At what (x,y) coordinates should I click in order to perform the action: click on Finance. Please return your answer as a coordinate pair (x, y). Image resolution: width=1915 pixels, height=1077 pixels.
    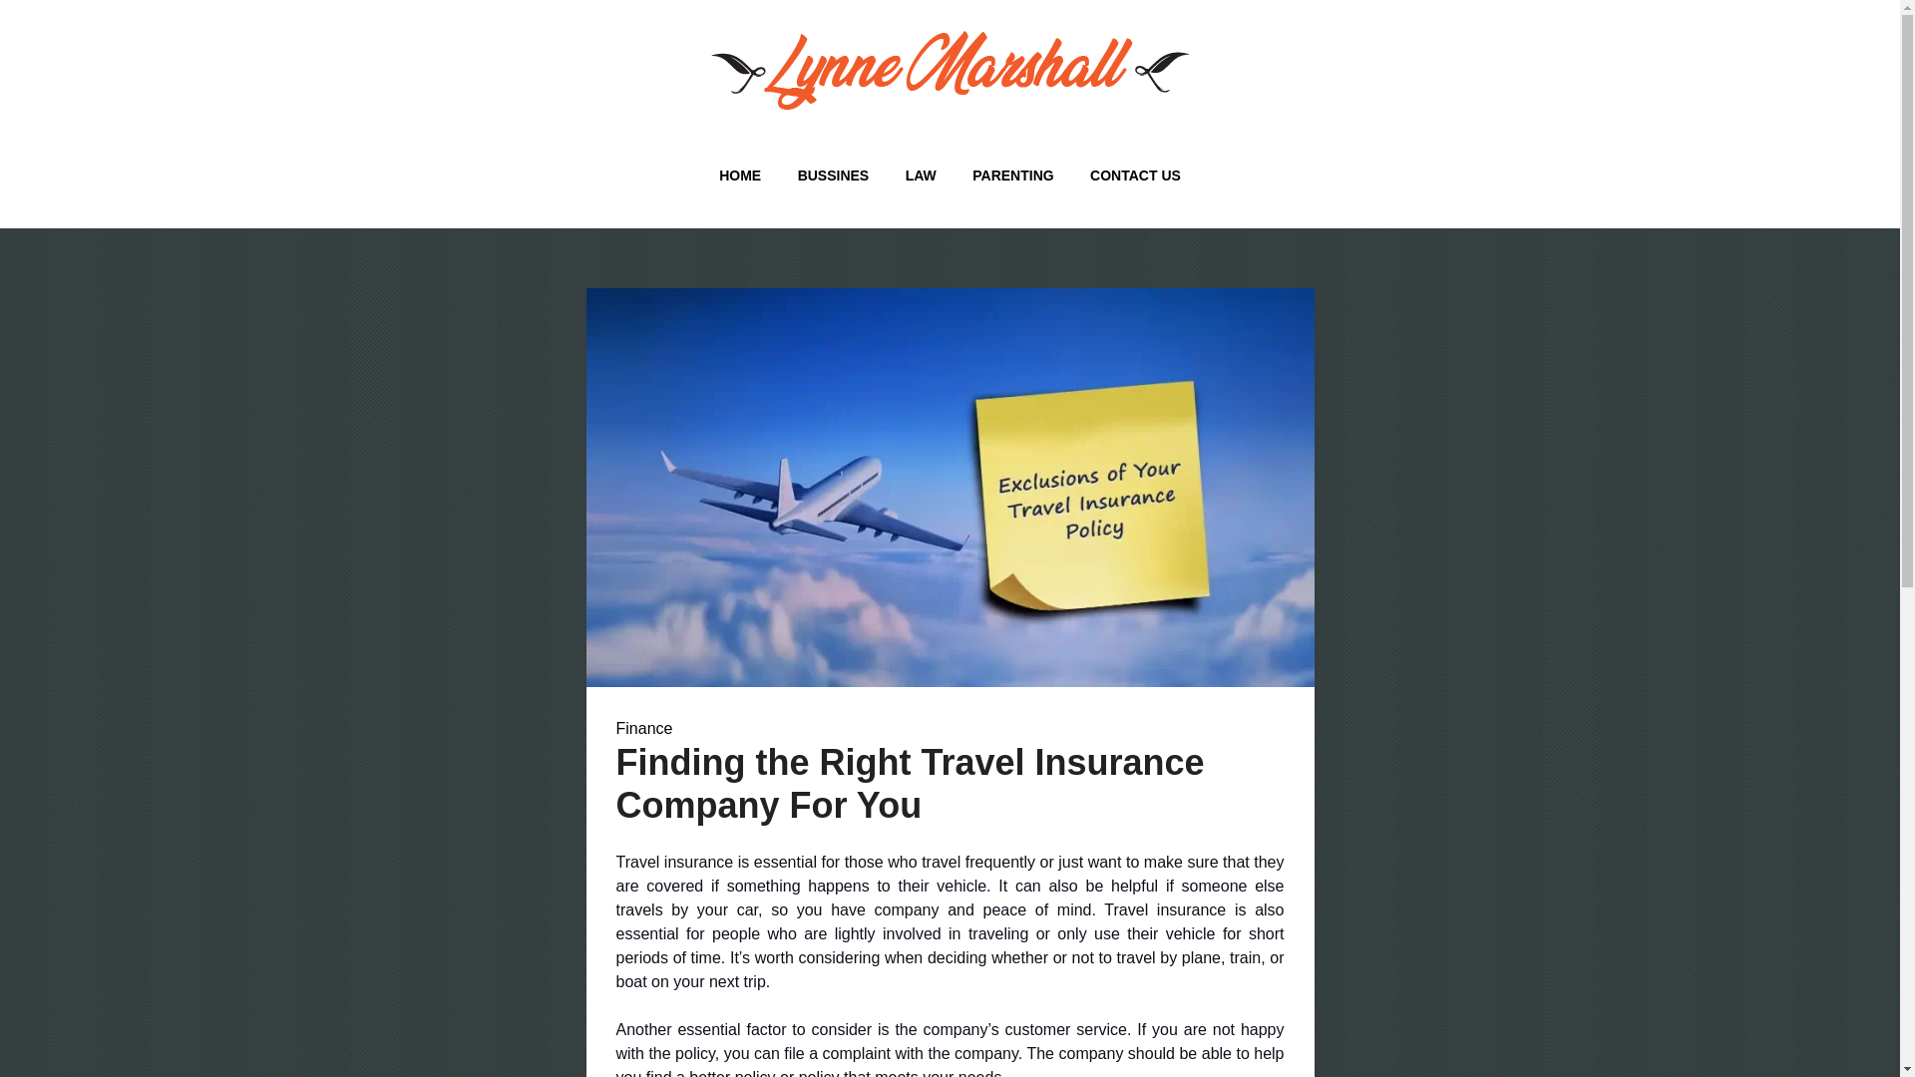
    Looking at the image, I should click on (644, 728).